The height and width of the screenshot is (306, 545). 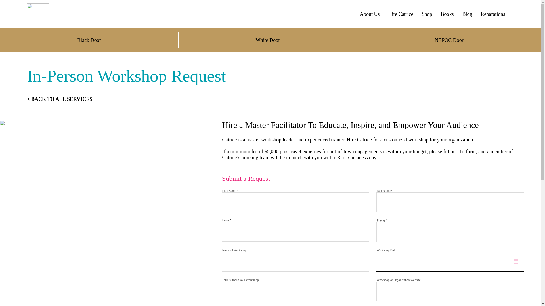 What do you see at coordinates (493, 14) in the screenshot?
I see `Reparations` at bounding box center [493, 14].